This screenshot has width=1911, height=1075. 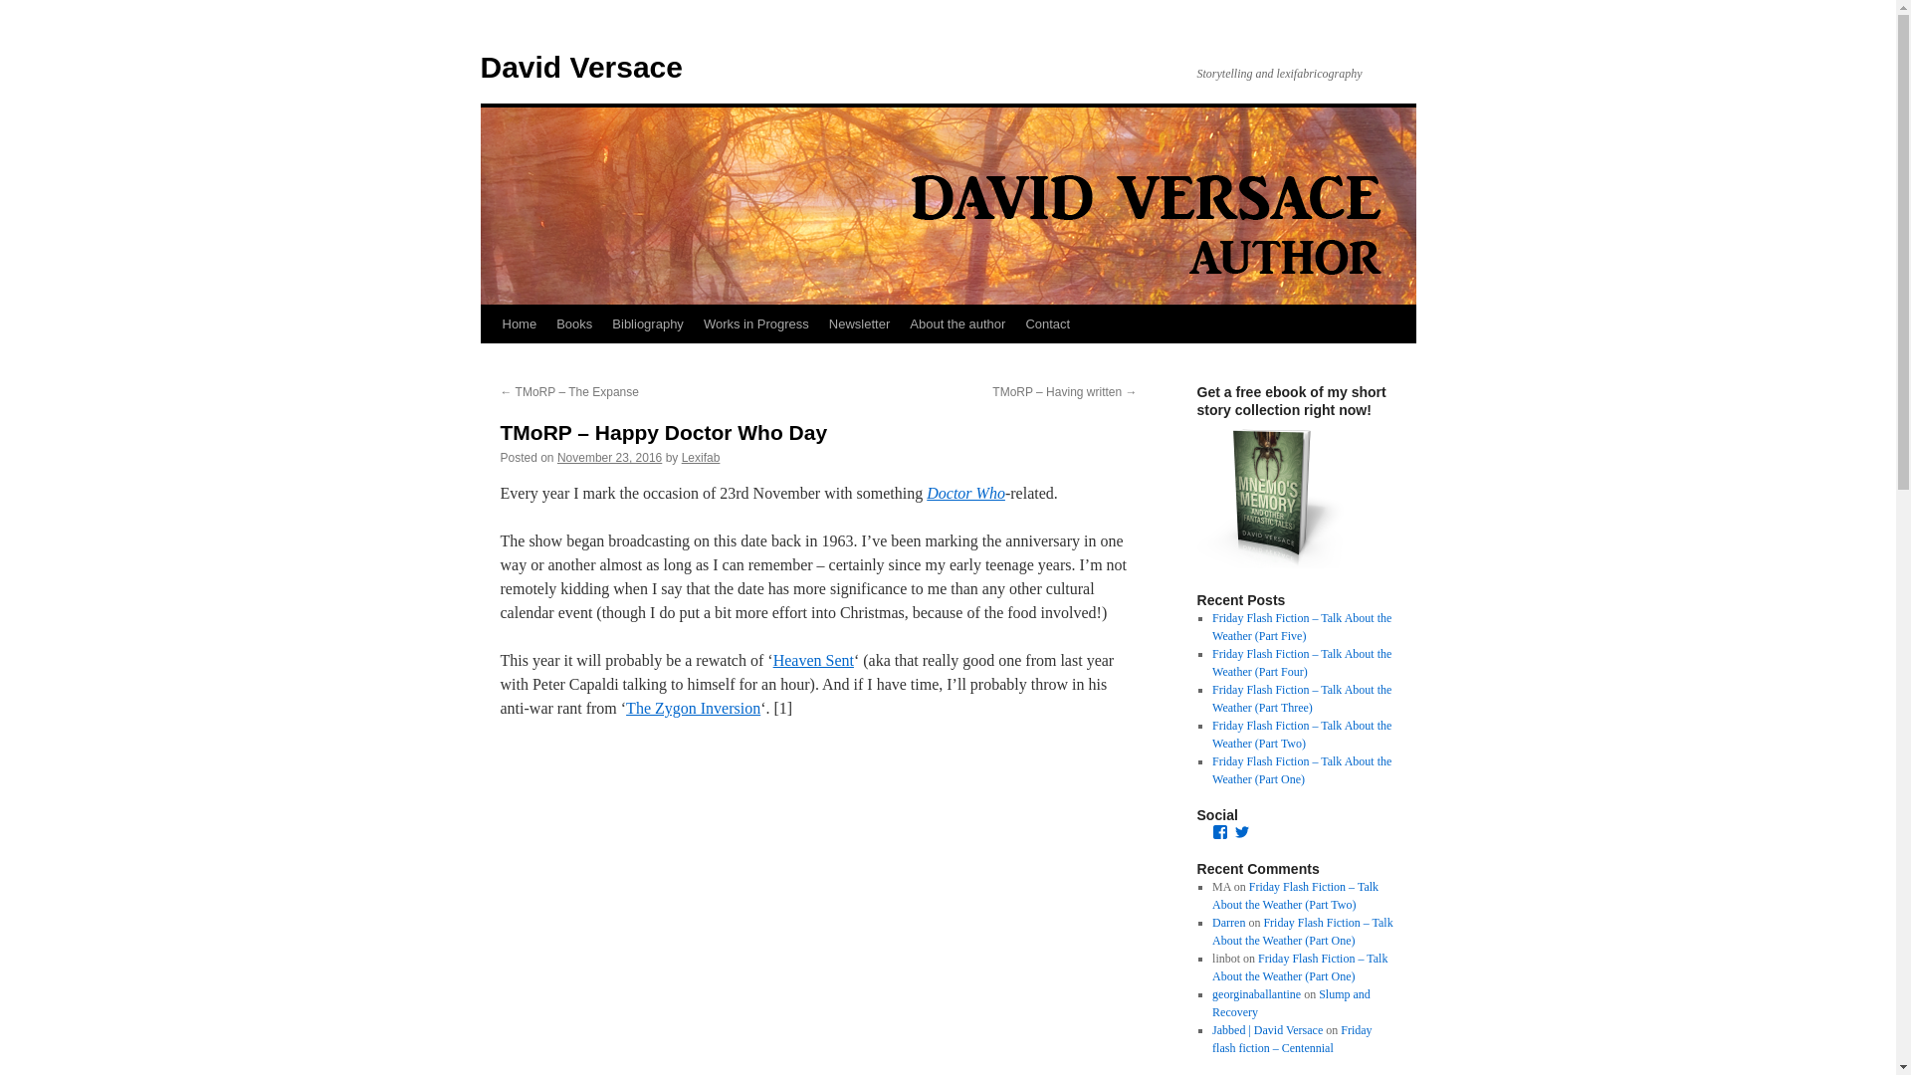 I want to click on Works in Progress, so click(x=756, y=323).